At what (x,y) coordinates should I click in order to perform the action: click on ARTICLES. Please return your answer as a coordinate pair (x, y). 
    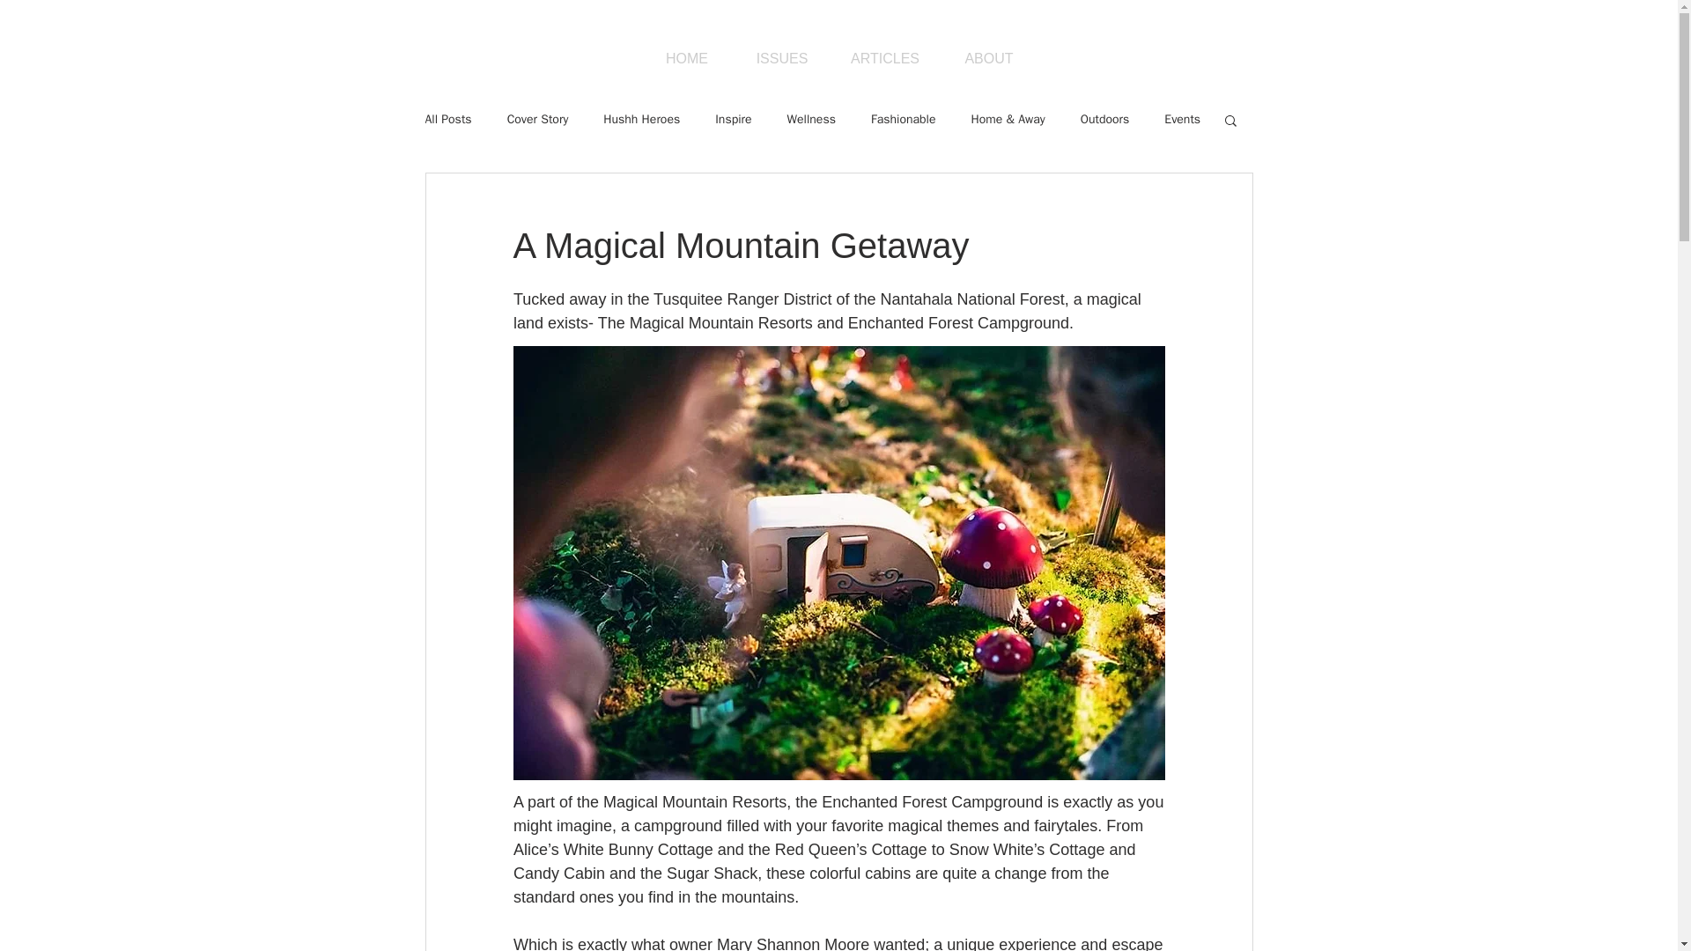
    Looking at the image, I should click on (884, 58).